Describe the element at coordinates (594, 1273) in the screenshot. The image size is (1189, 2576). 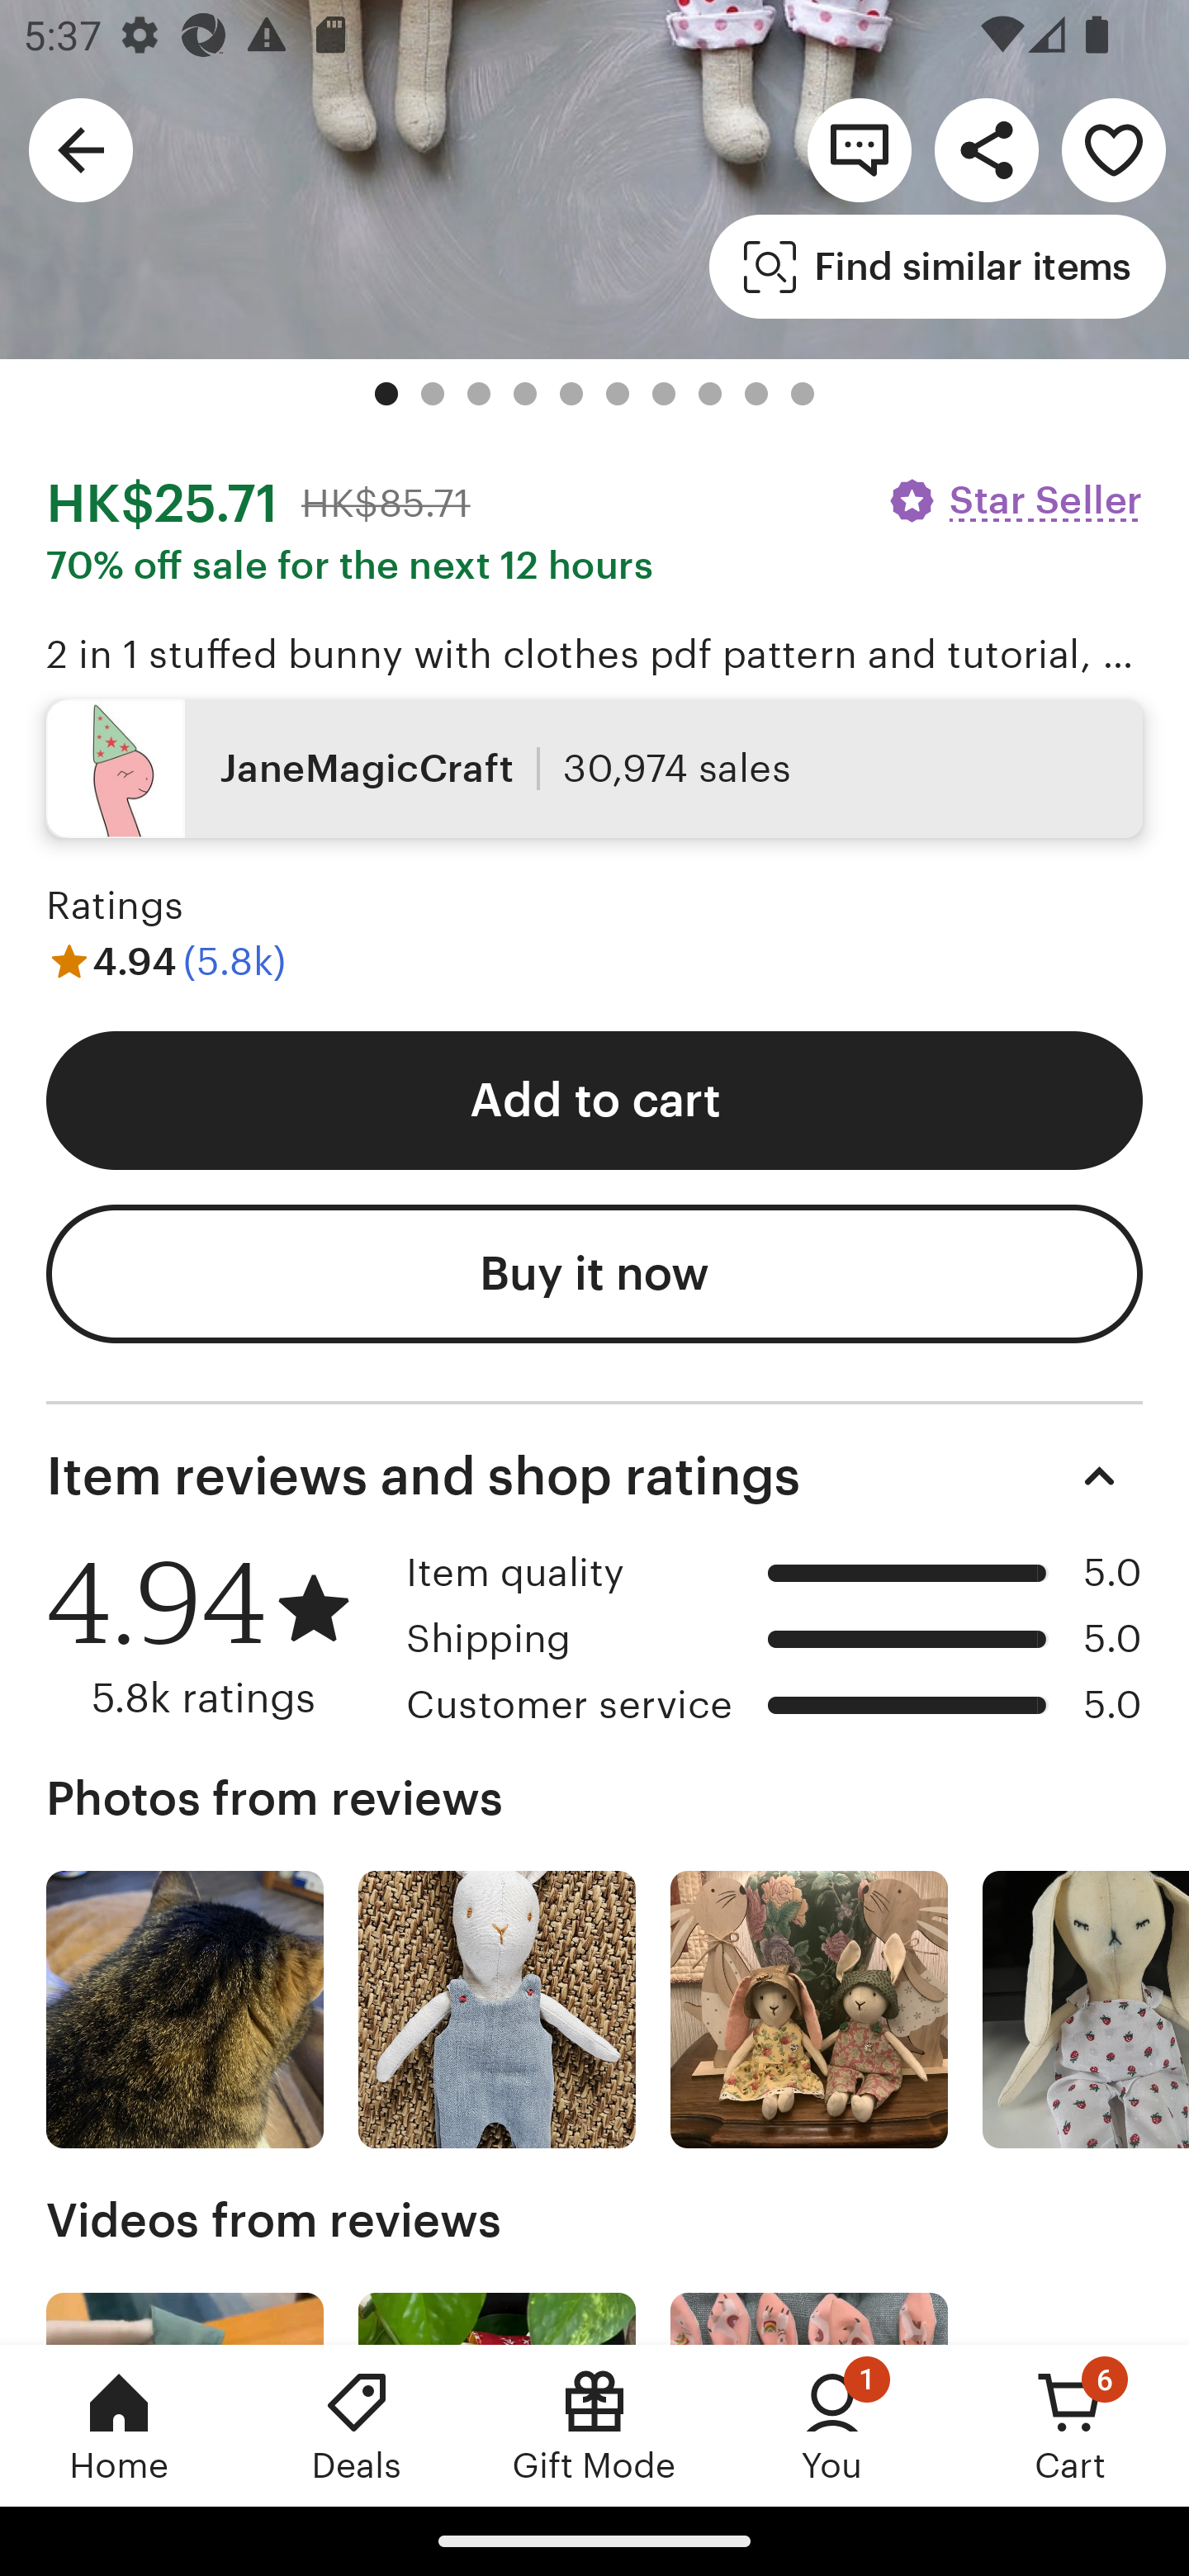
I see `Buy it now` at that location.